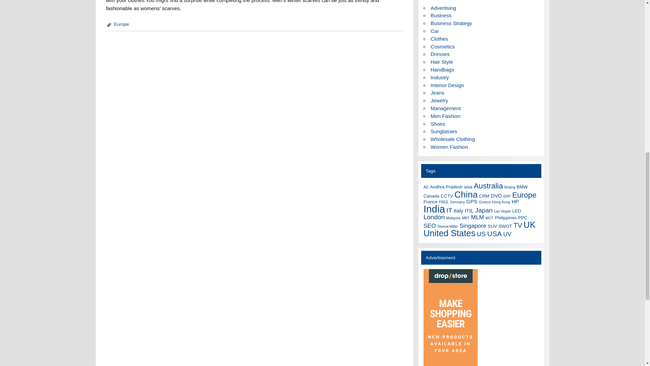 Image resolution: width=650 pixels, height=366 pixels. What do you see at coordinates (451, 23) in the screenshot?
I see `Business Strategy` at bounding box center [451, 23].